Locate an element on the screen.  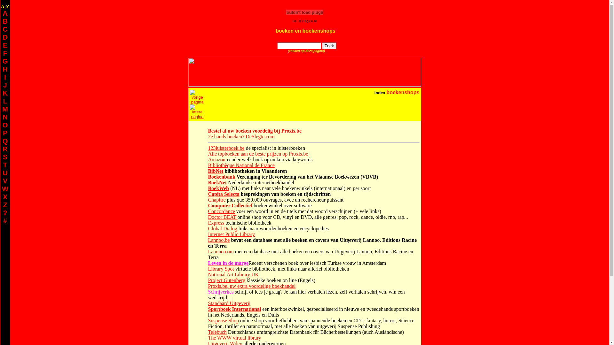
National Art Library UK is located at coordinates (233, 275).